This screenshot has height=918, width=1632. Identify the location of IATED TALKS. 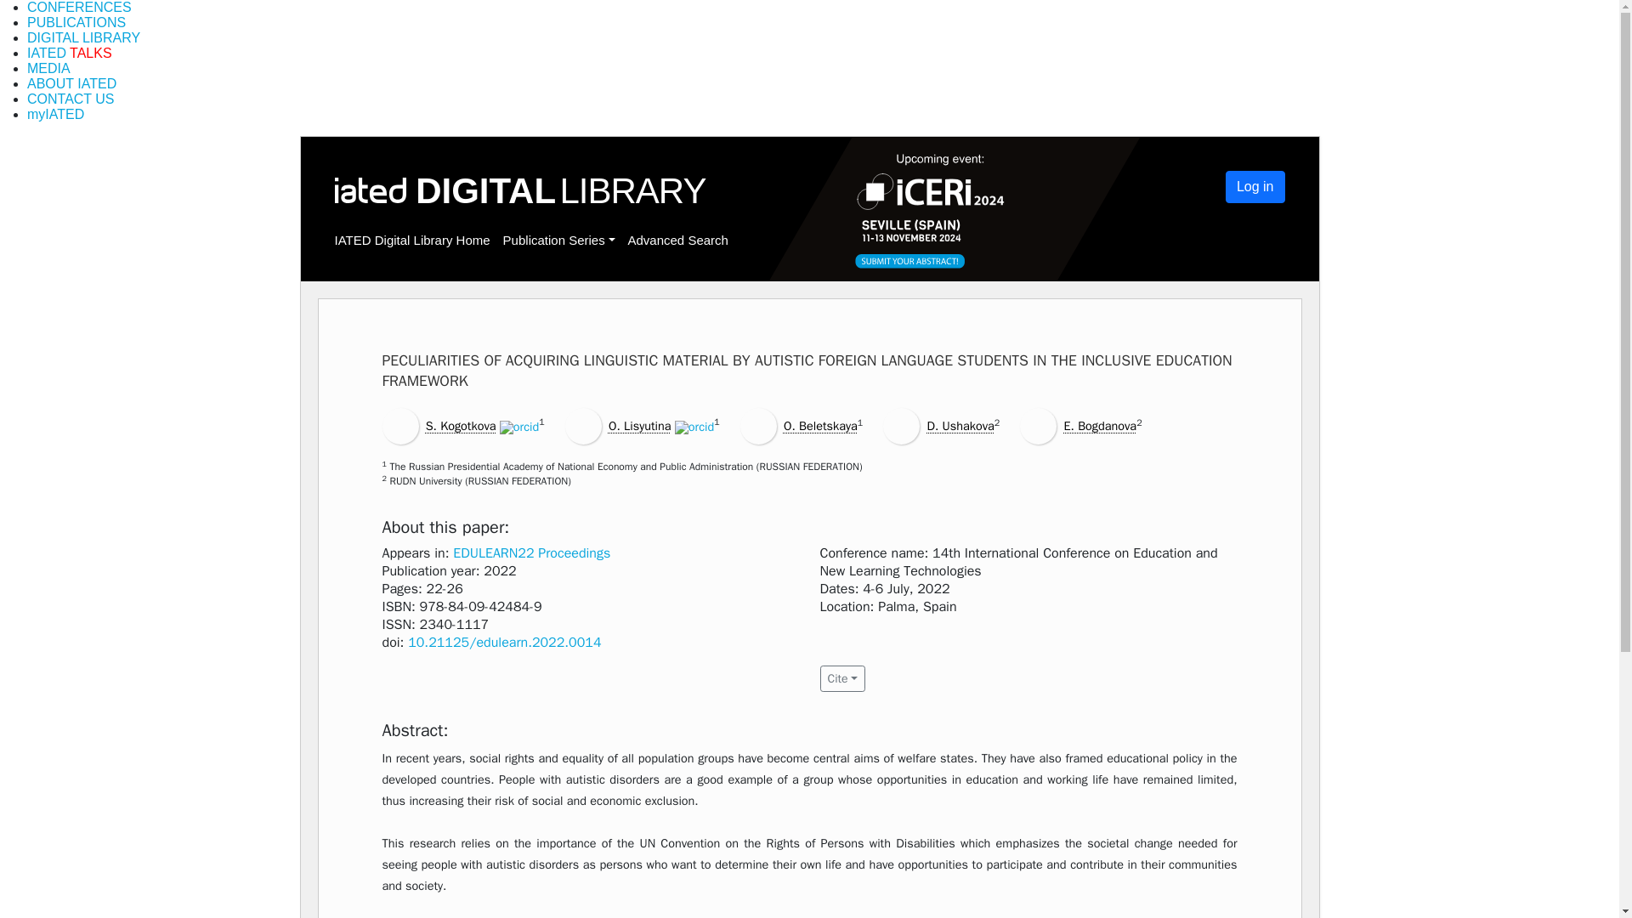
(70, 53).